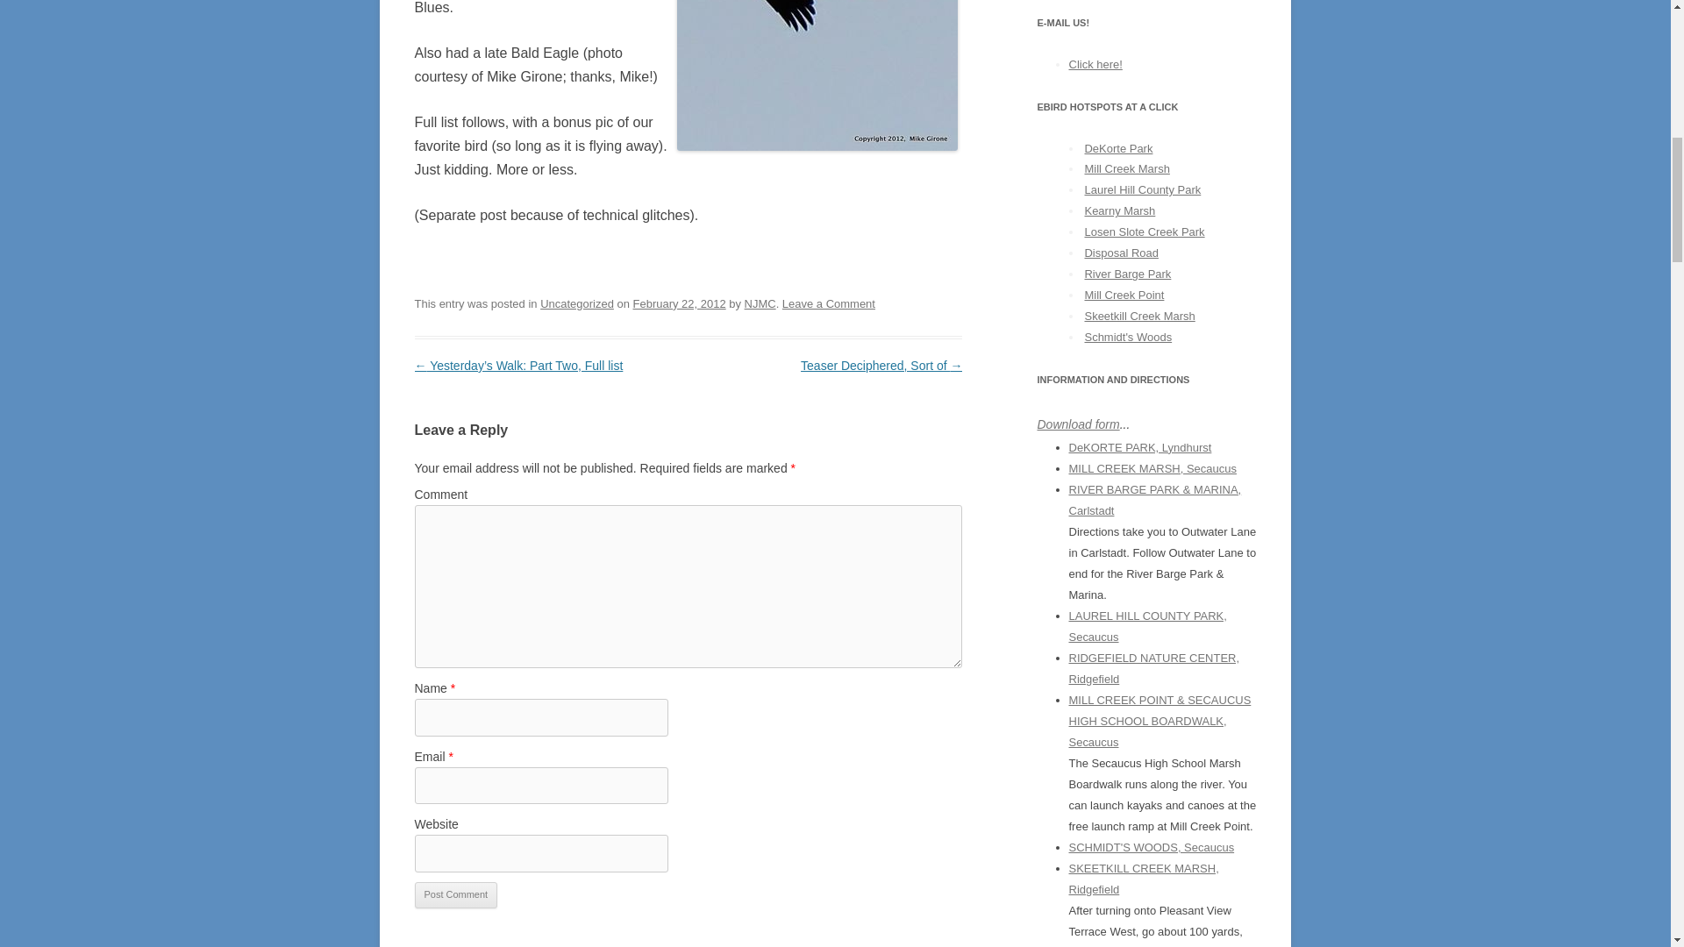  Describe the element at coordinates (1117, 149) in the screenshot. I see `DeKorte Park` at that location.